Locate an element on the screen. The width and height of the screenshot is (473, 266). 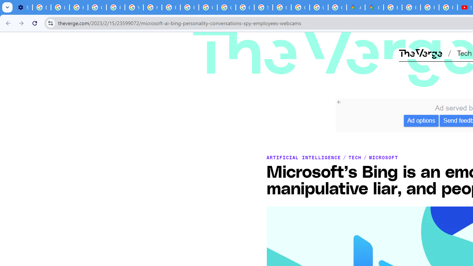
The Verge logo. Click to visit the homepage is located at coordinates (292, 41).